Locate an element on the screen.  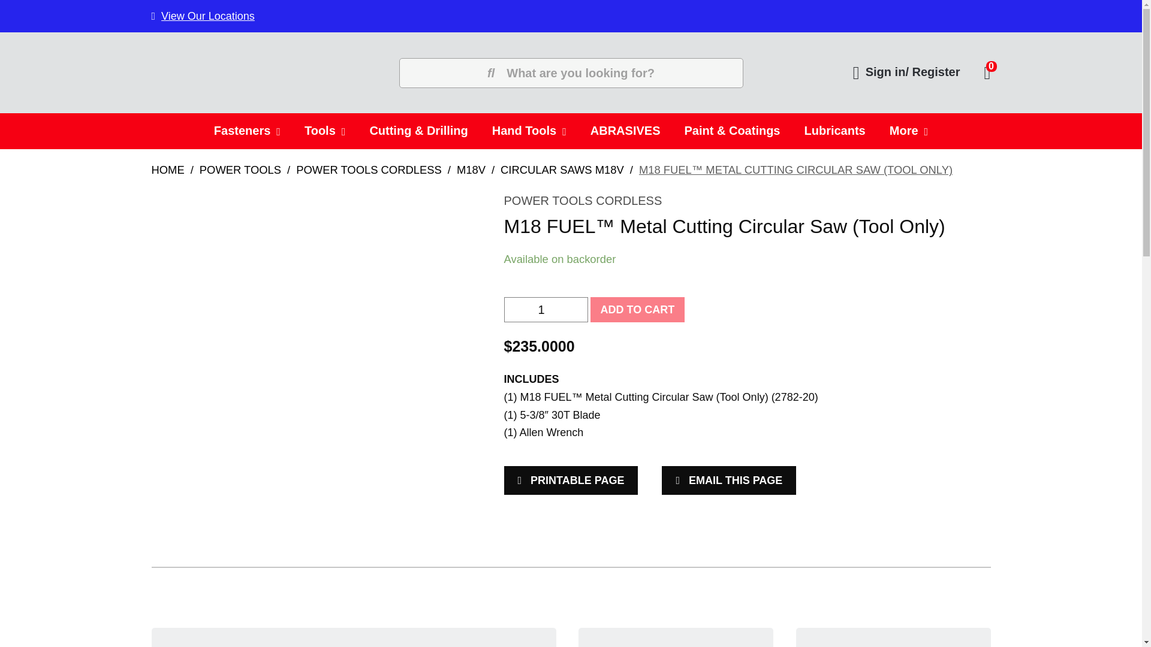
Qty is located at coordinates (546, 309).